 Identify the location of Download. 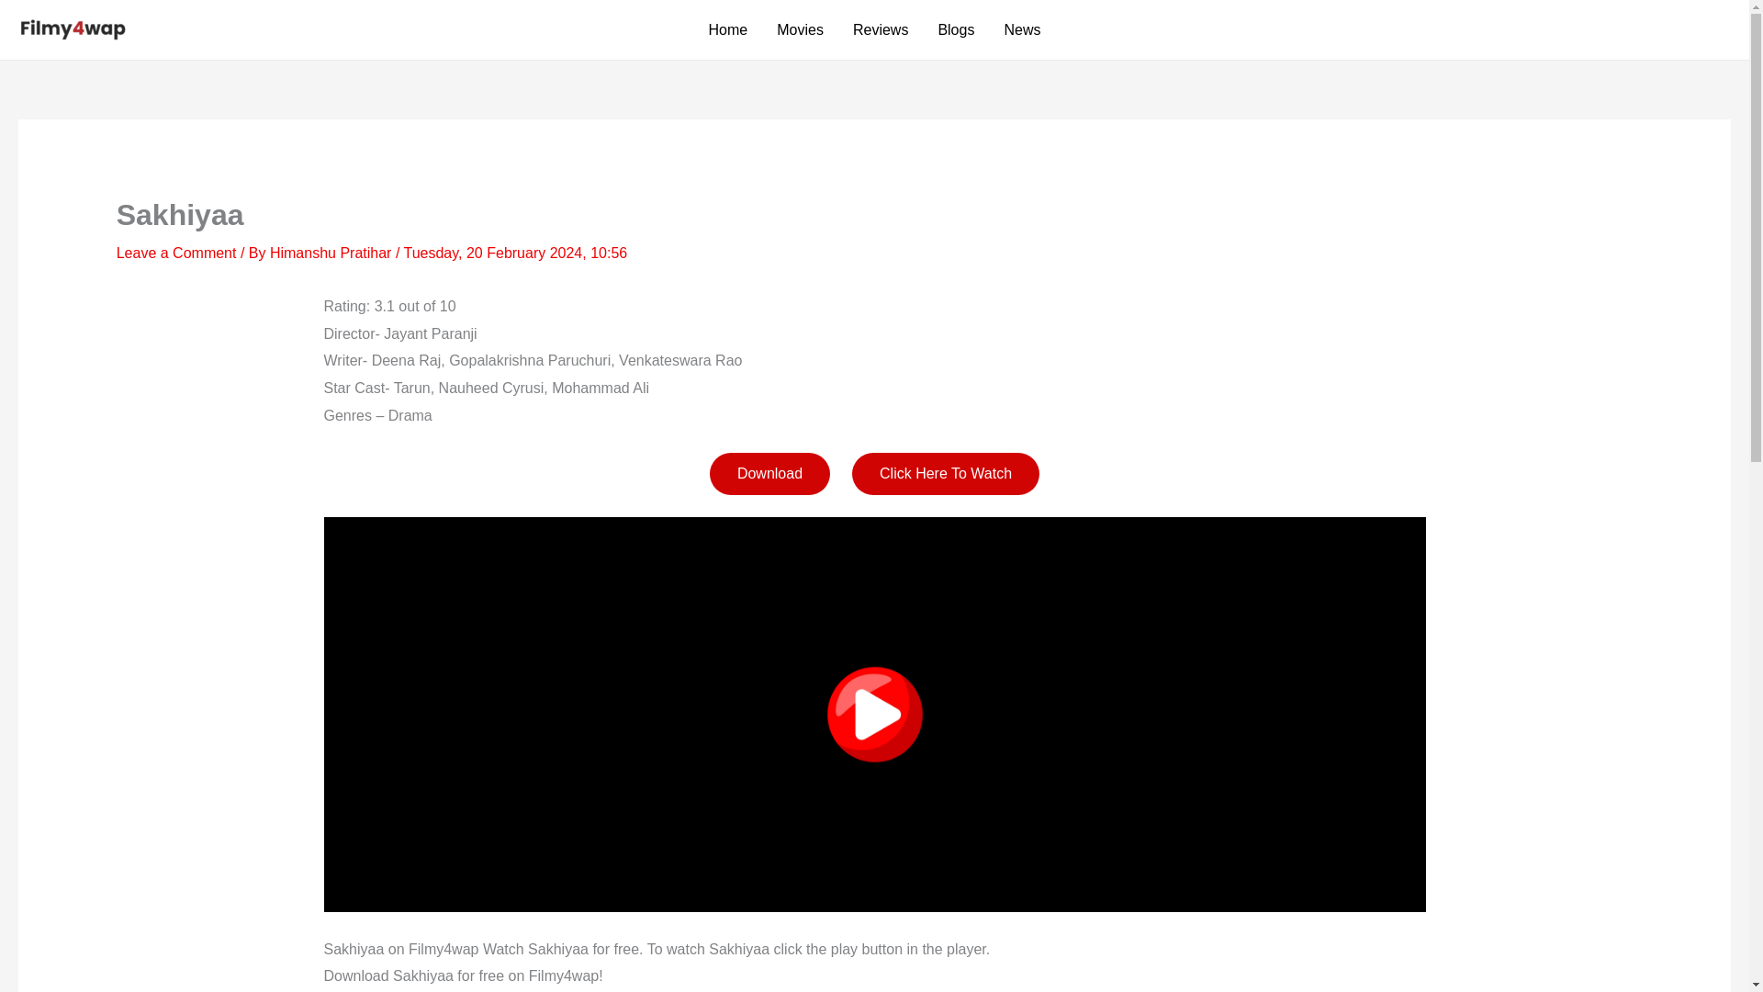
(769, 473).